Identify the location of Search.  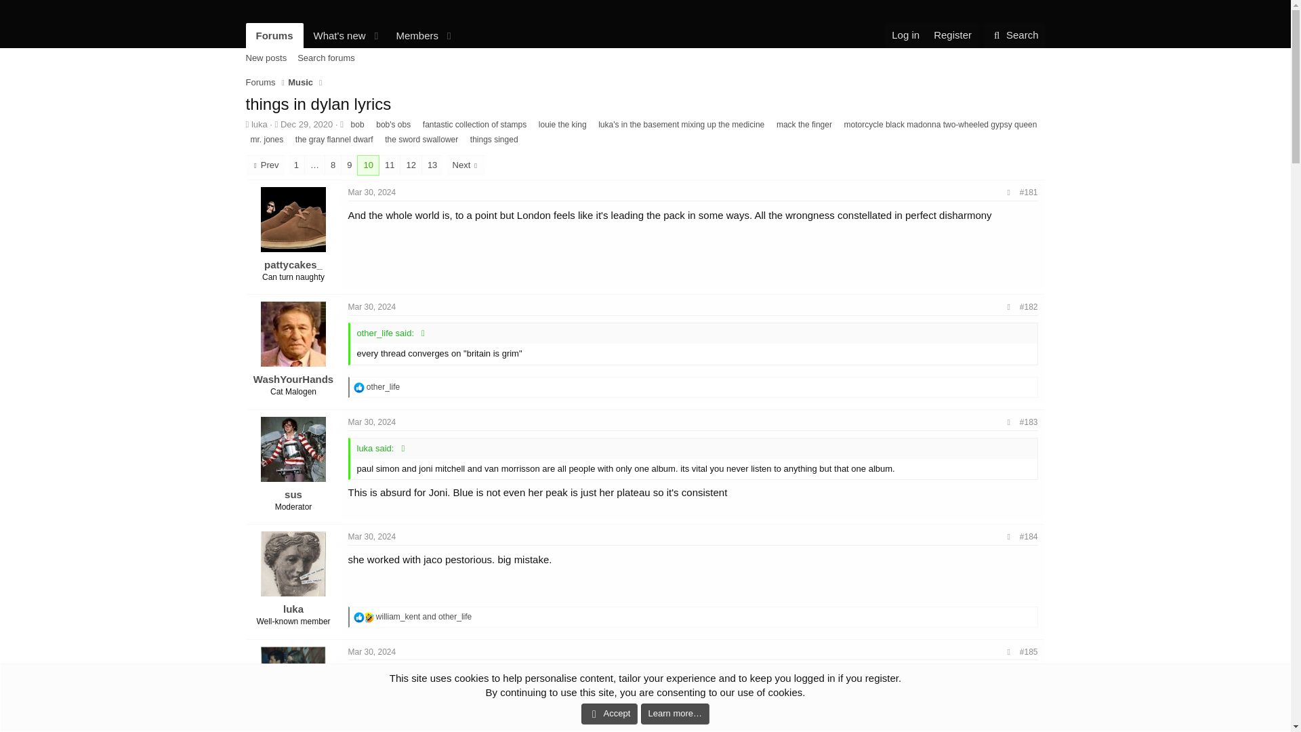
(1014, 35).